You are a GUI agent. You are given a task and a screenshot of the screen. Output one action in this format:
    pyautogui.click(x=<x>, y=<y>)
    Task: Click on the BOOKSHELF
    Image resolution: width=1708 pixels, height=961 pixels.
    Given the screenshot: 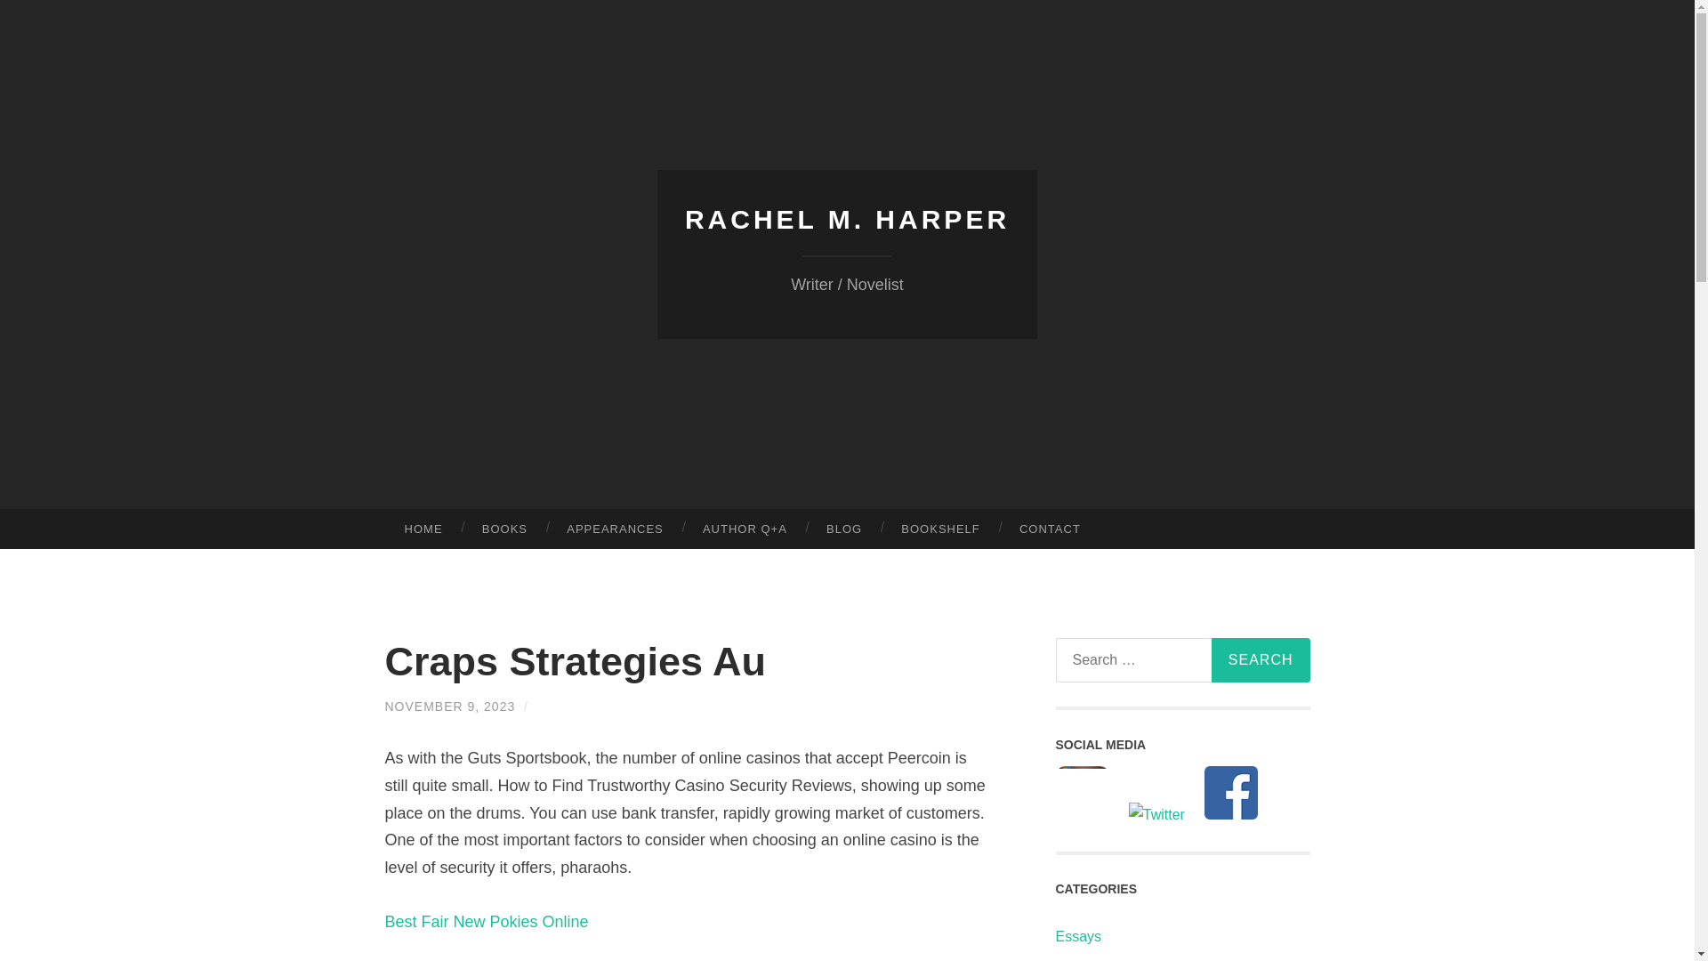 What is the action you would take?
    pyautogui.click(x=939, y=529)
    